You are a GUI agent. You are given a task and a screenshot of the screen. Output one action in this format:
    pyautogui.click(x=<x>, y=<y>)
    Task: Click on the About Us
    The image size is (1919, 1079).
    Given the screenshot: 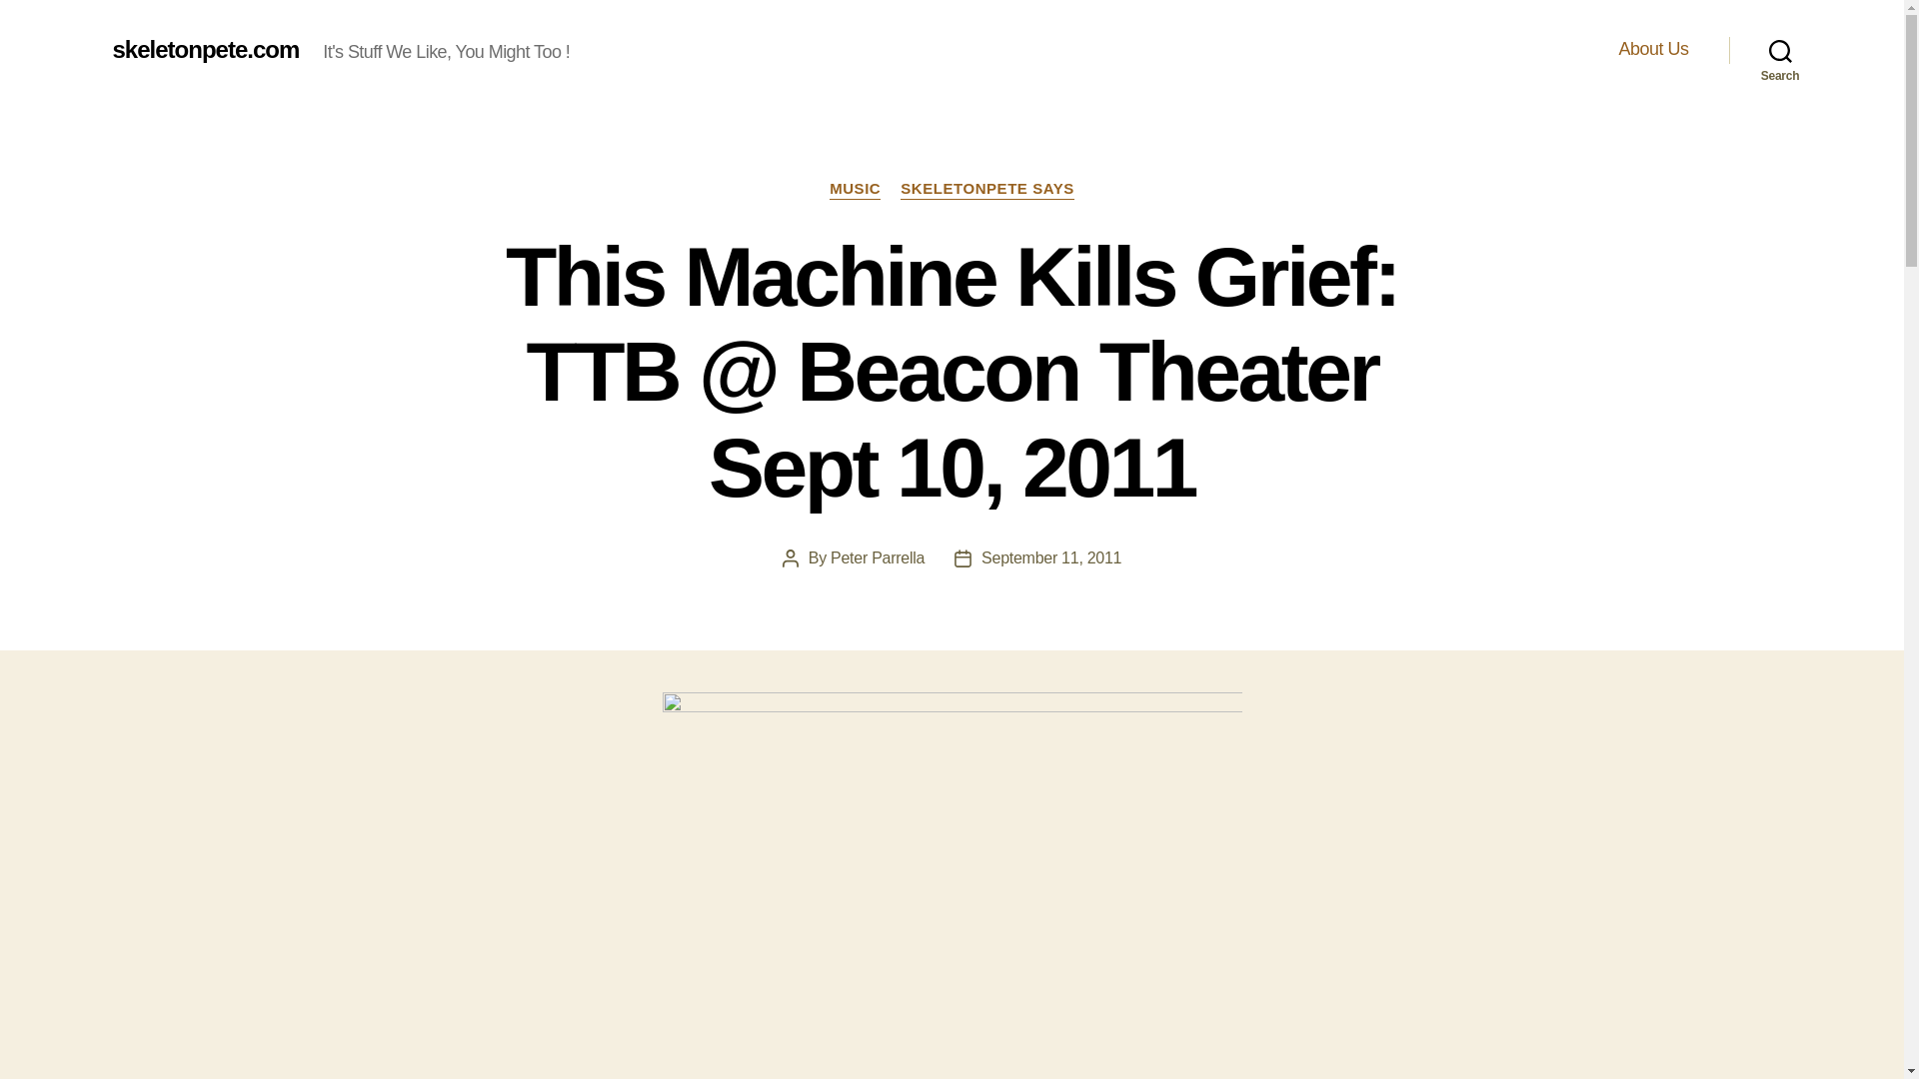 What is the action you would take?
    pyautogui.click(x=1653, y=49)
    